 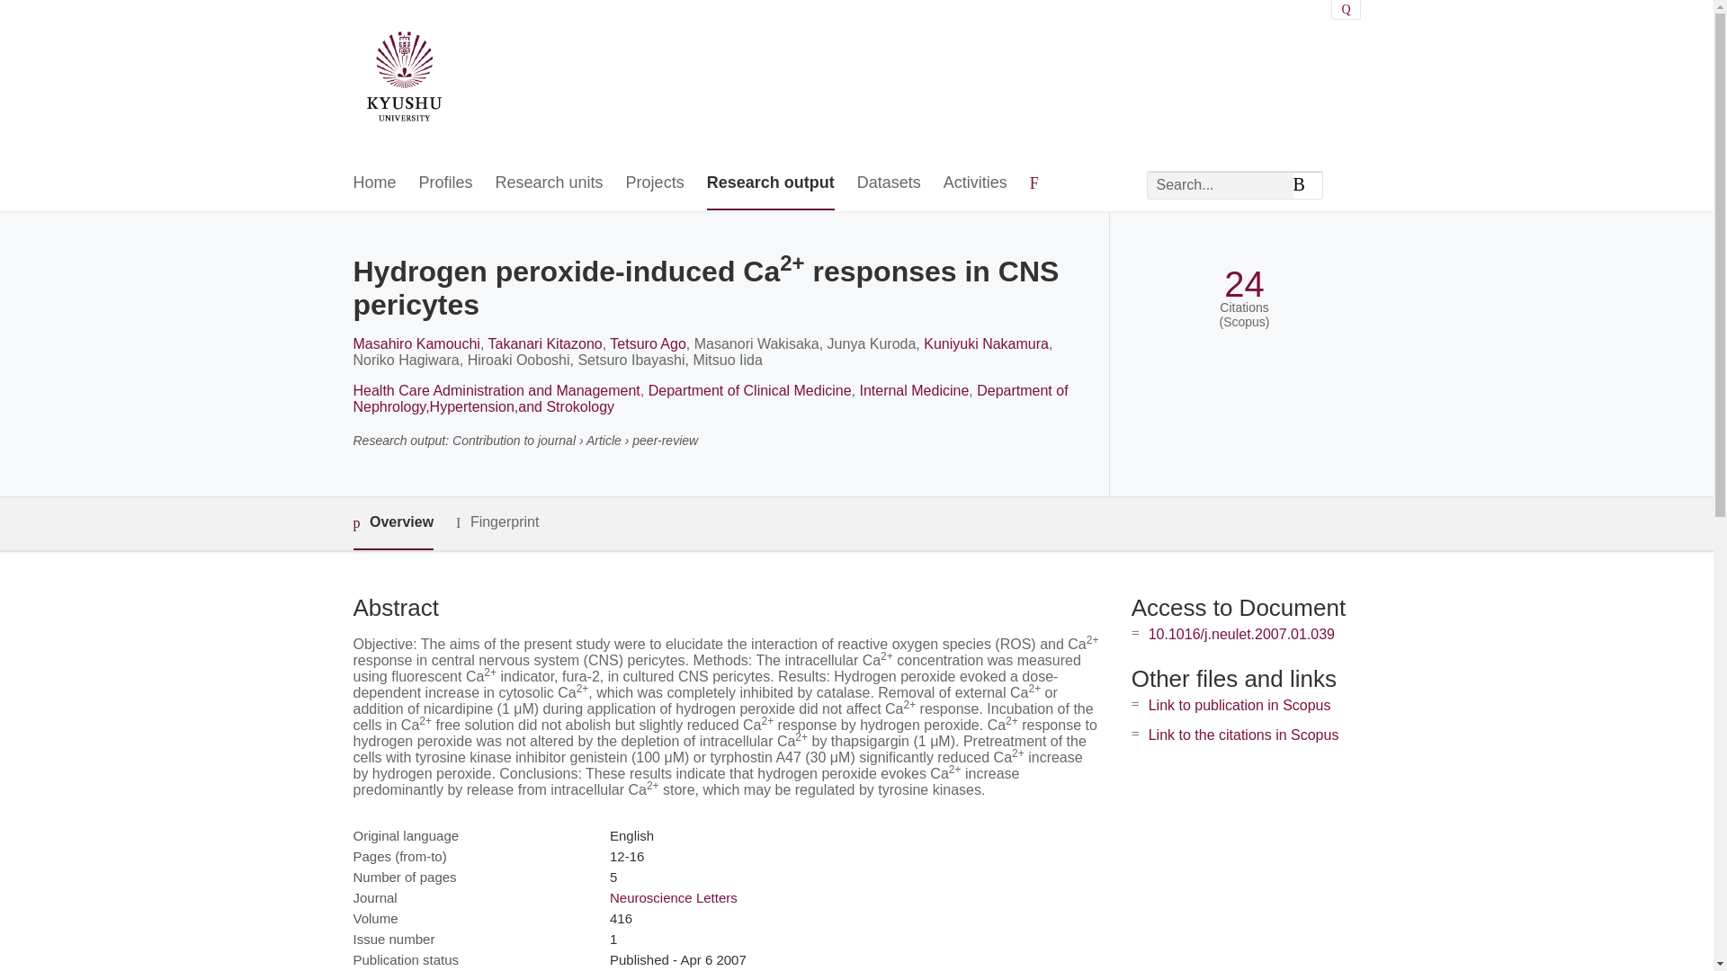 I want to click on Datasets, so click(x=889, y=183).